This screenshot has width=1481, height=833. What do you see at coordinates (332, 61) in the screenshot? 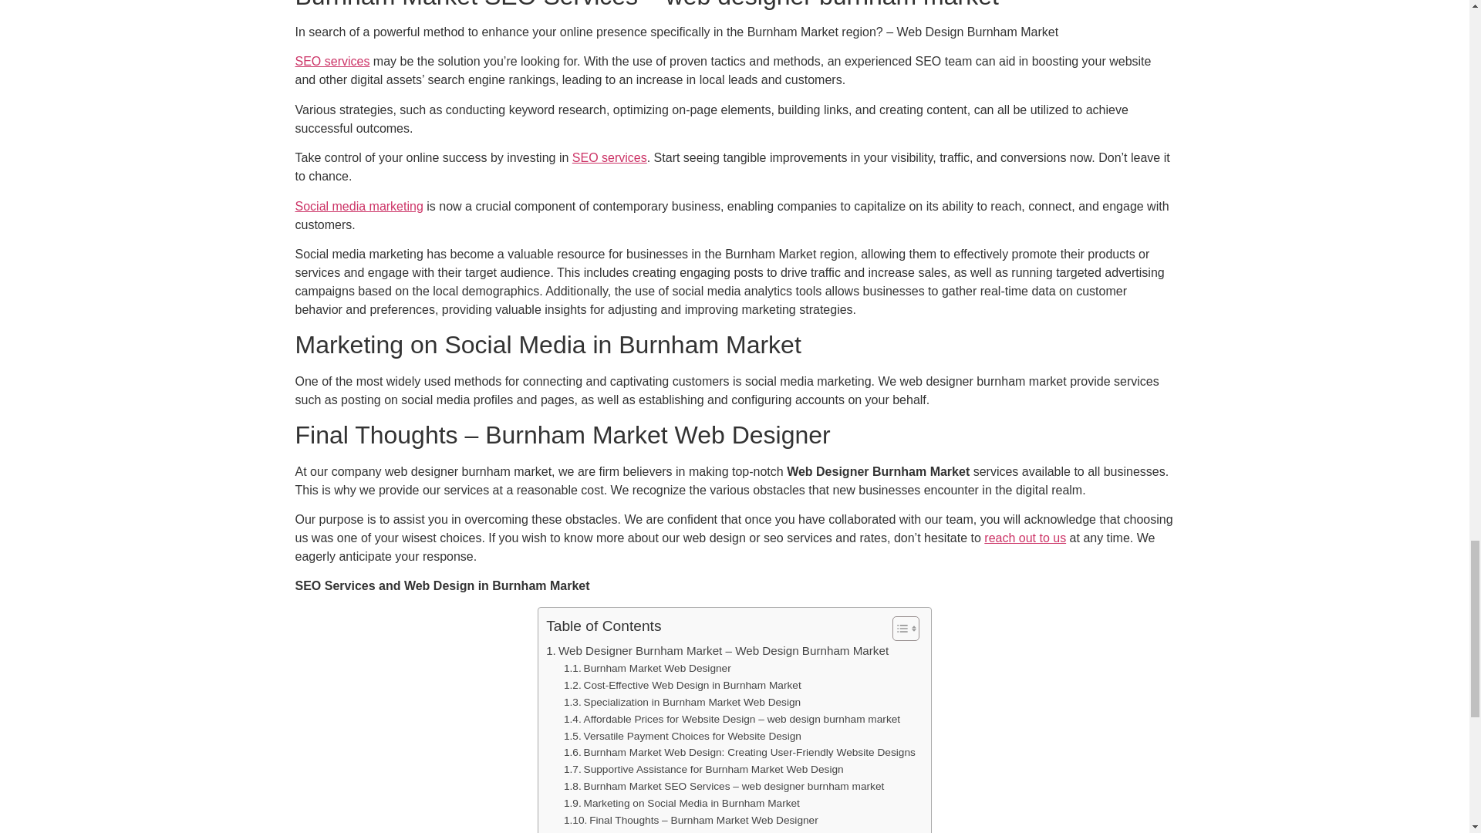
I see `SEO services` at bounding box center [332, 61].